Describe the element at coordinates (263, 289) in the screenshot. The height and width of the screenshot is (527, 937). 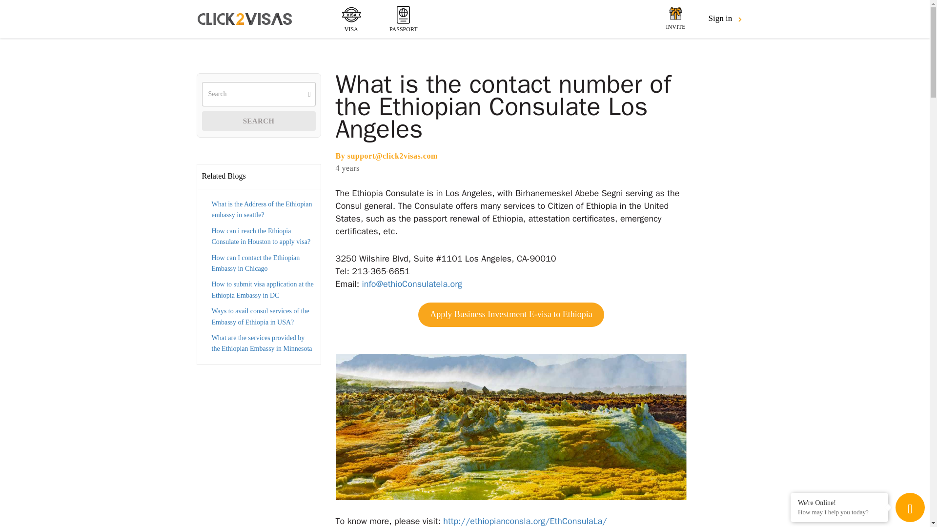
I see `How to submit visa application at the Ethiopia Embassy in DC` at that location.